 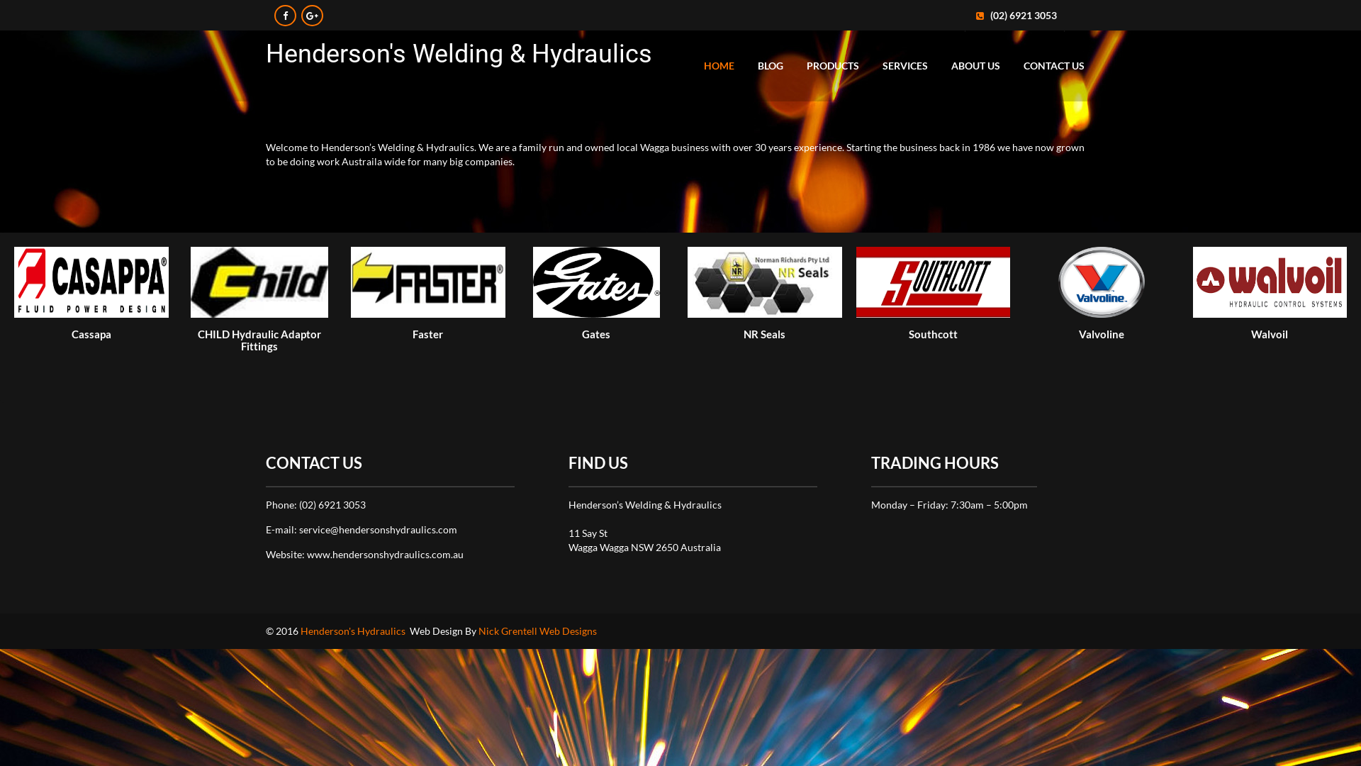 I want to click on Gates, so click(x=596, y=360).